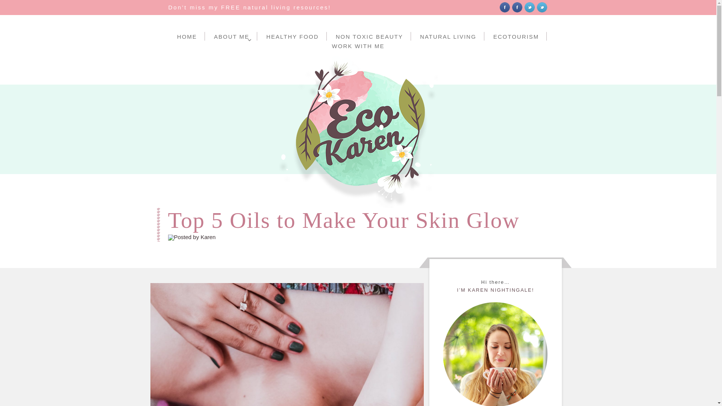 The width and height of the screenshot is (722, 406). I want to click on Twitter, so click(542, 8).